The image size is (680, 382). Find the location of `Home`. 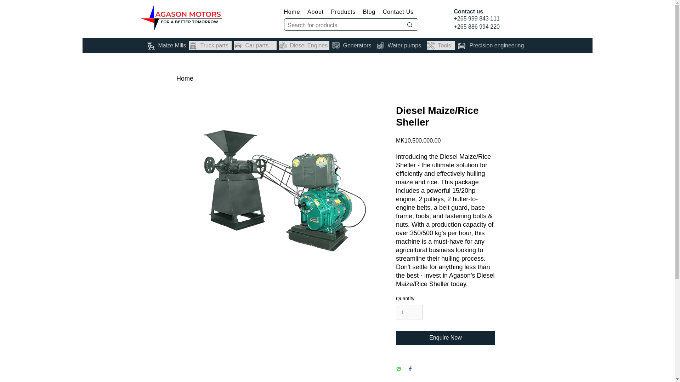

Home is located at coordinates (185, 79).